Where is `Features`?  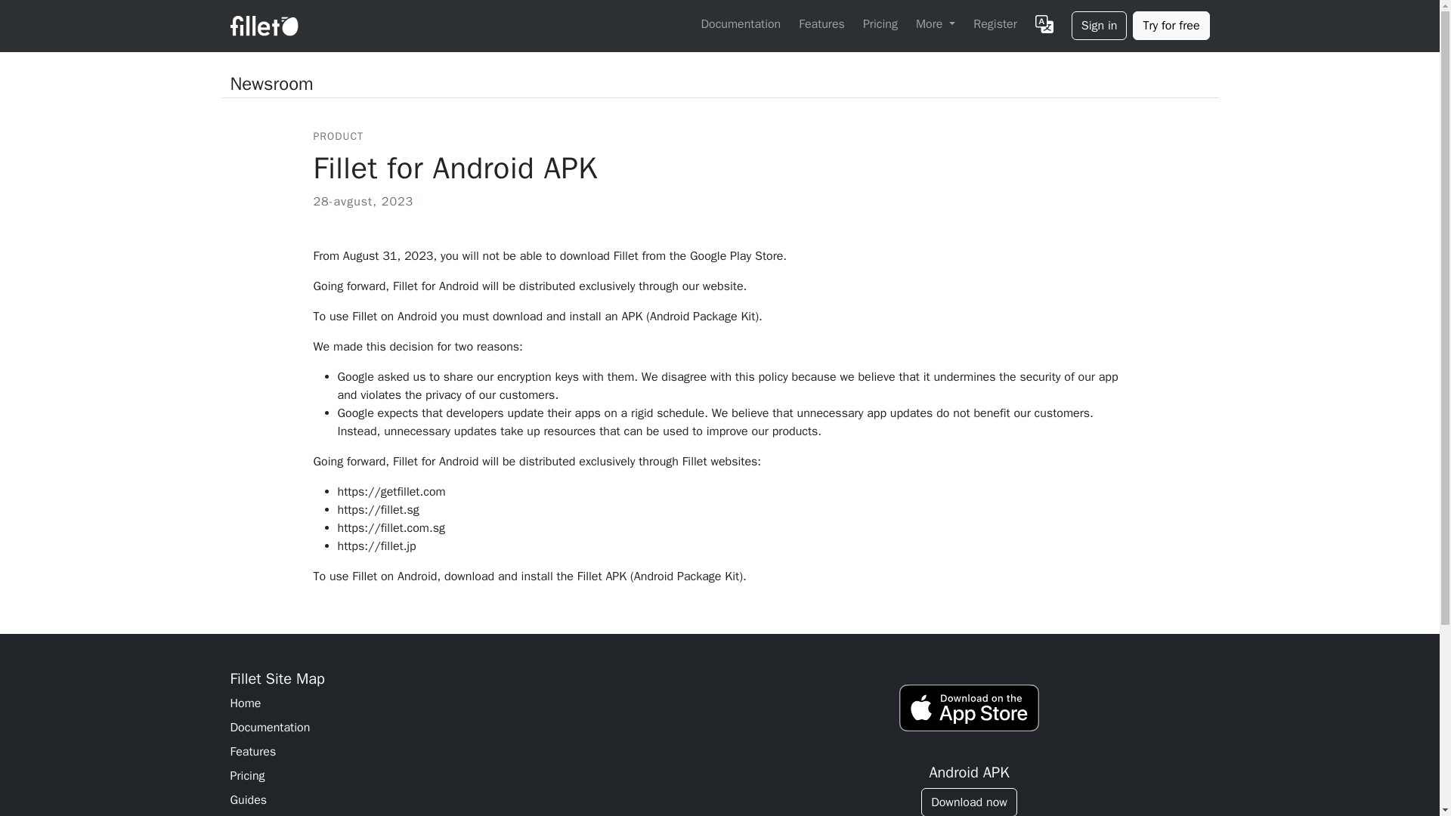
Features is located at coordinates (470, 751).